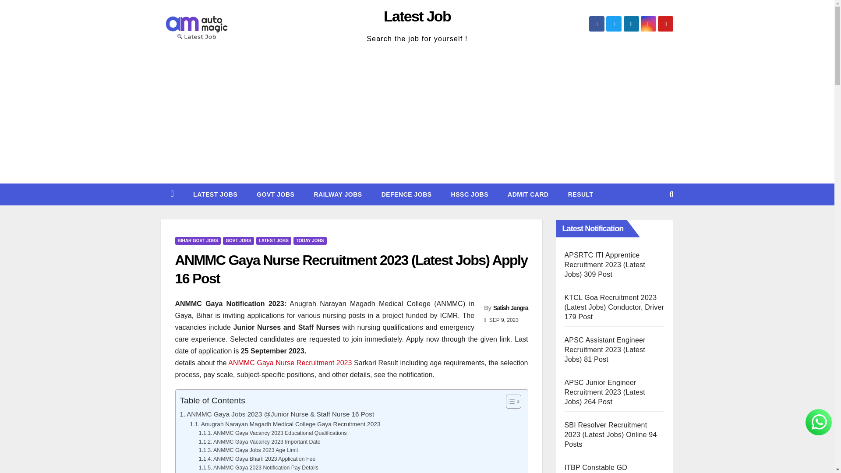  Describe the element at coordinates (272, 434) in the screenshot. I see `ANMMC Gaya Vacancy 2023 Educational Qualifications` at that location.